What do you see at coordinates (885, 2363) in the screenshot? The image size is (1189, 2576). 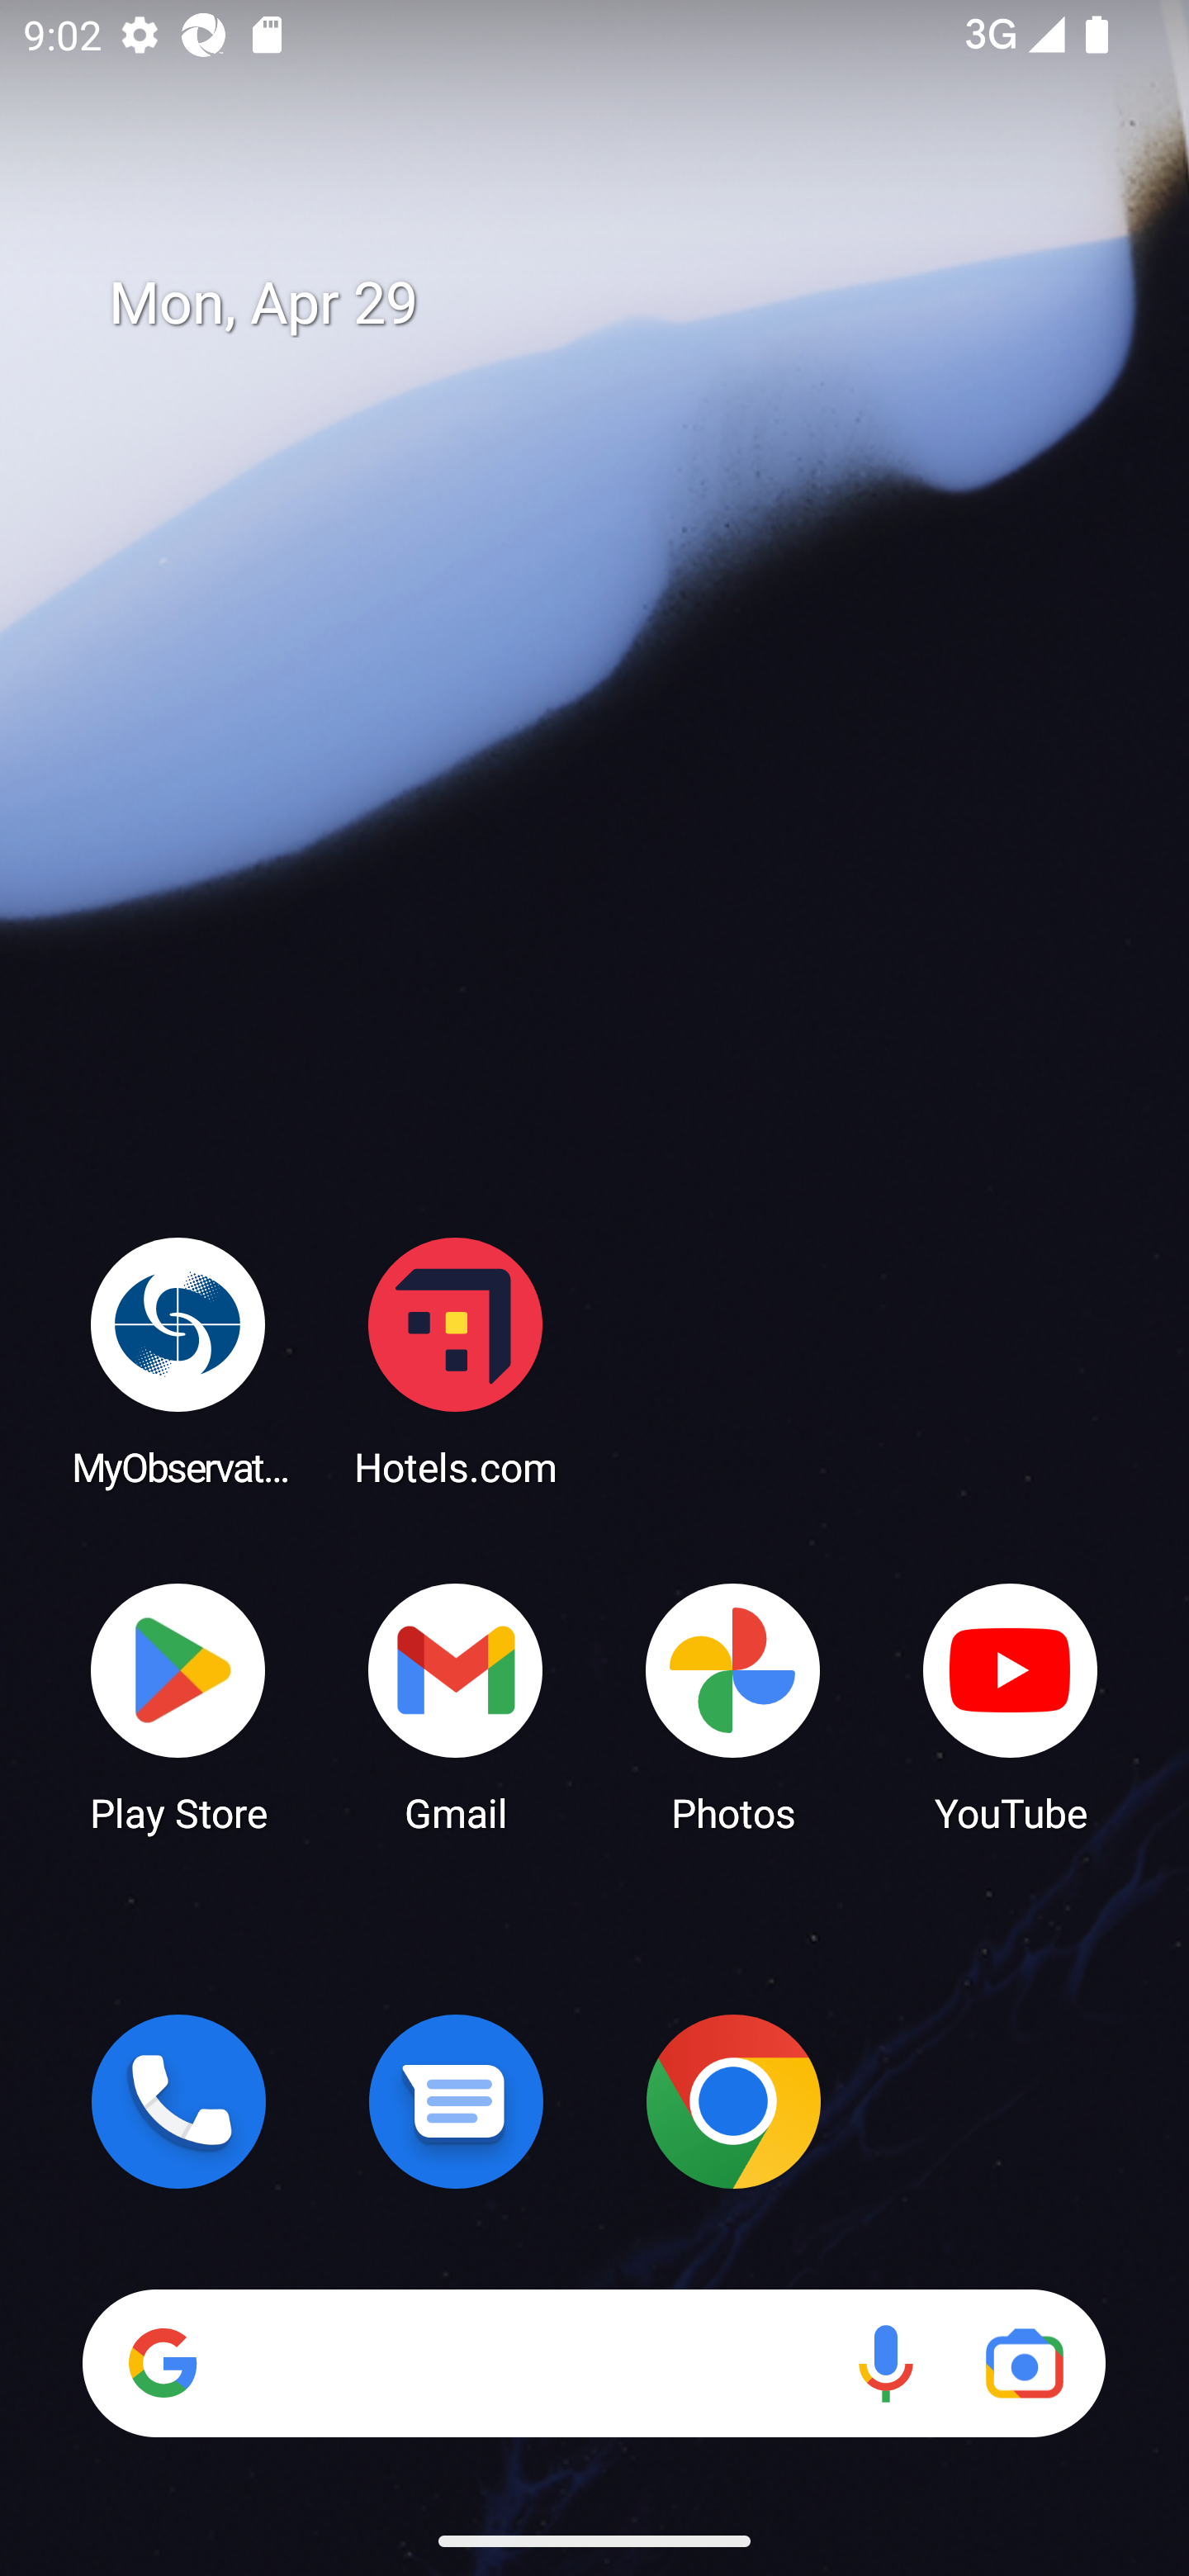 I see `Voice search` at bounding box center [885, 2363].